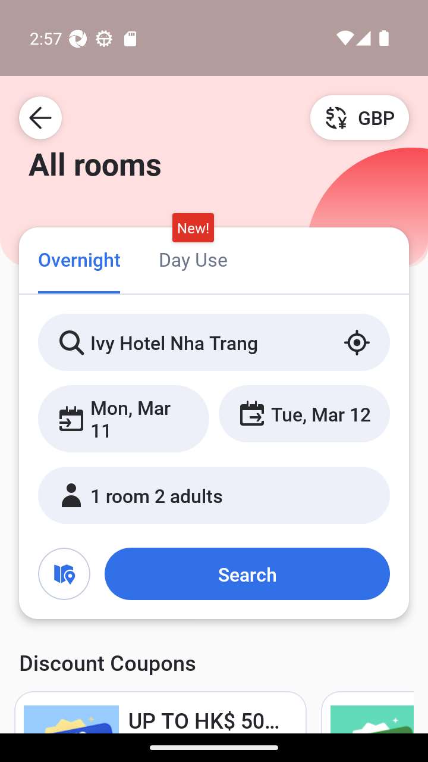  Describe the element at coordinates (214, 342) in the screenshot. I see `Ivy Hotel Nha Trang` at that location.